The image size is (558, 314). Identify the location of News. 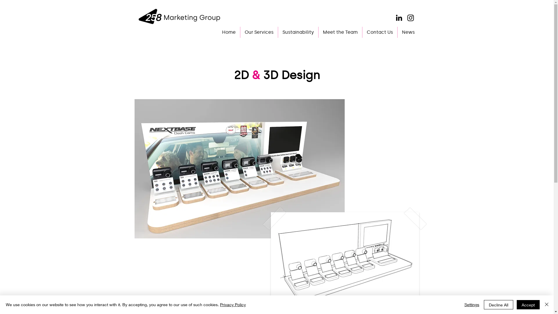
(408, 32).